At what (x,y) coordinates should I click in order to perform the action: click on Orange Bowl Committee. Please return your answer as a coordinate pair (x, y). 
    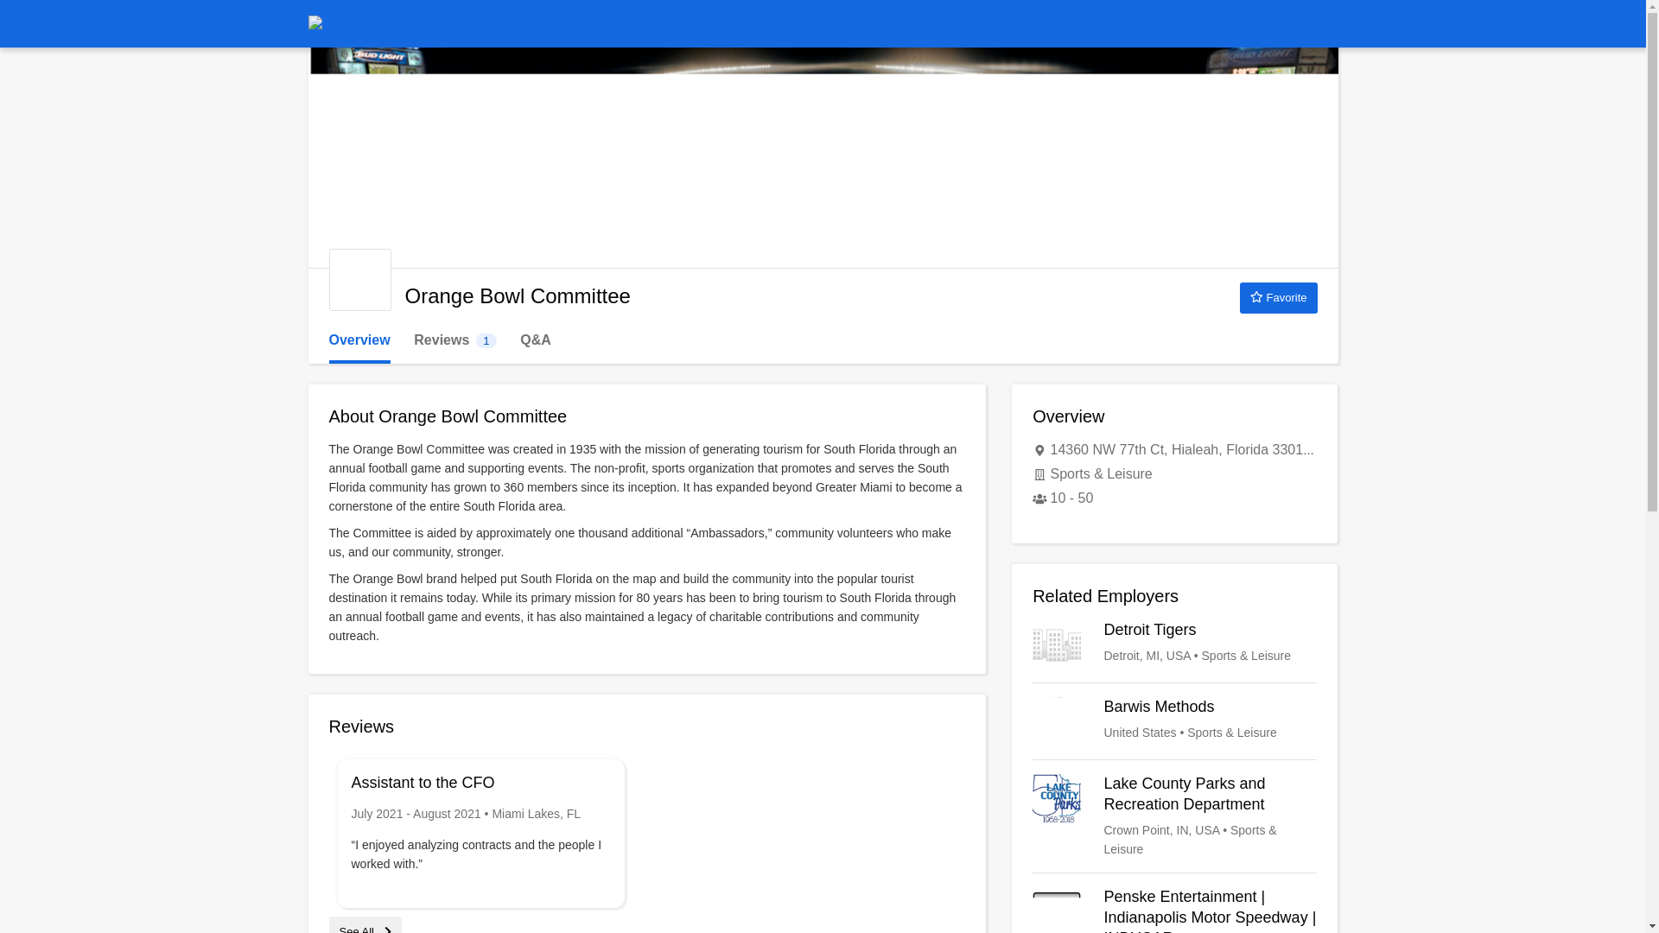
    Looking at the image, I should click on (1174, 644).